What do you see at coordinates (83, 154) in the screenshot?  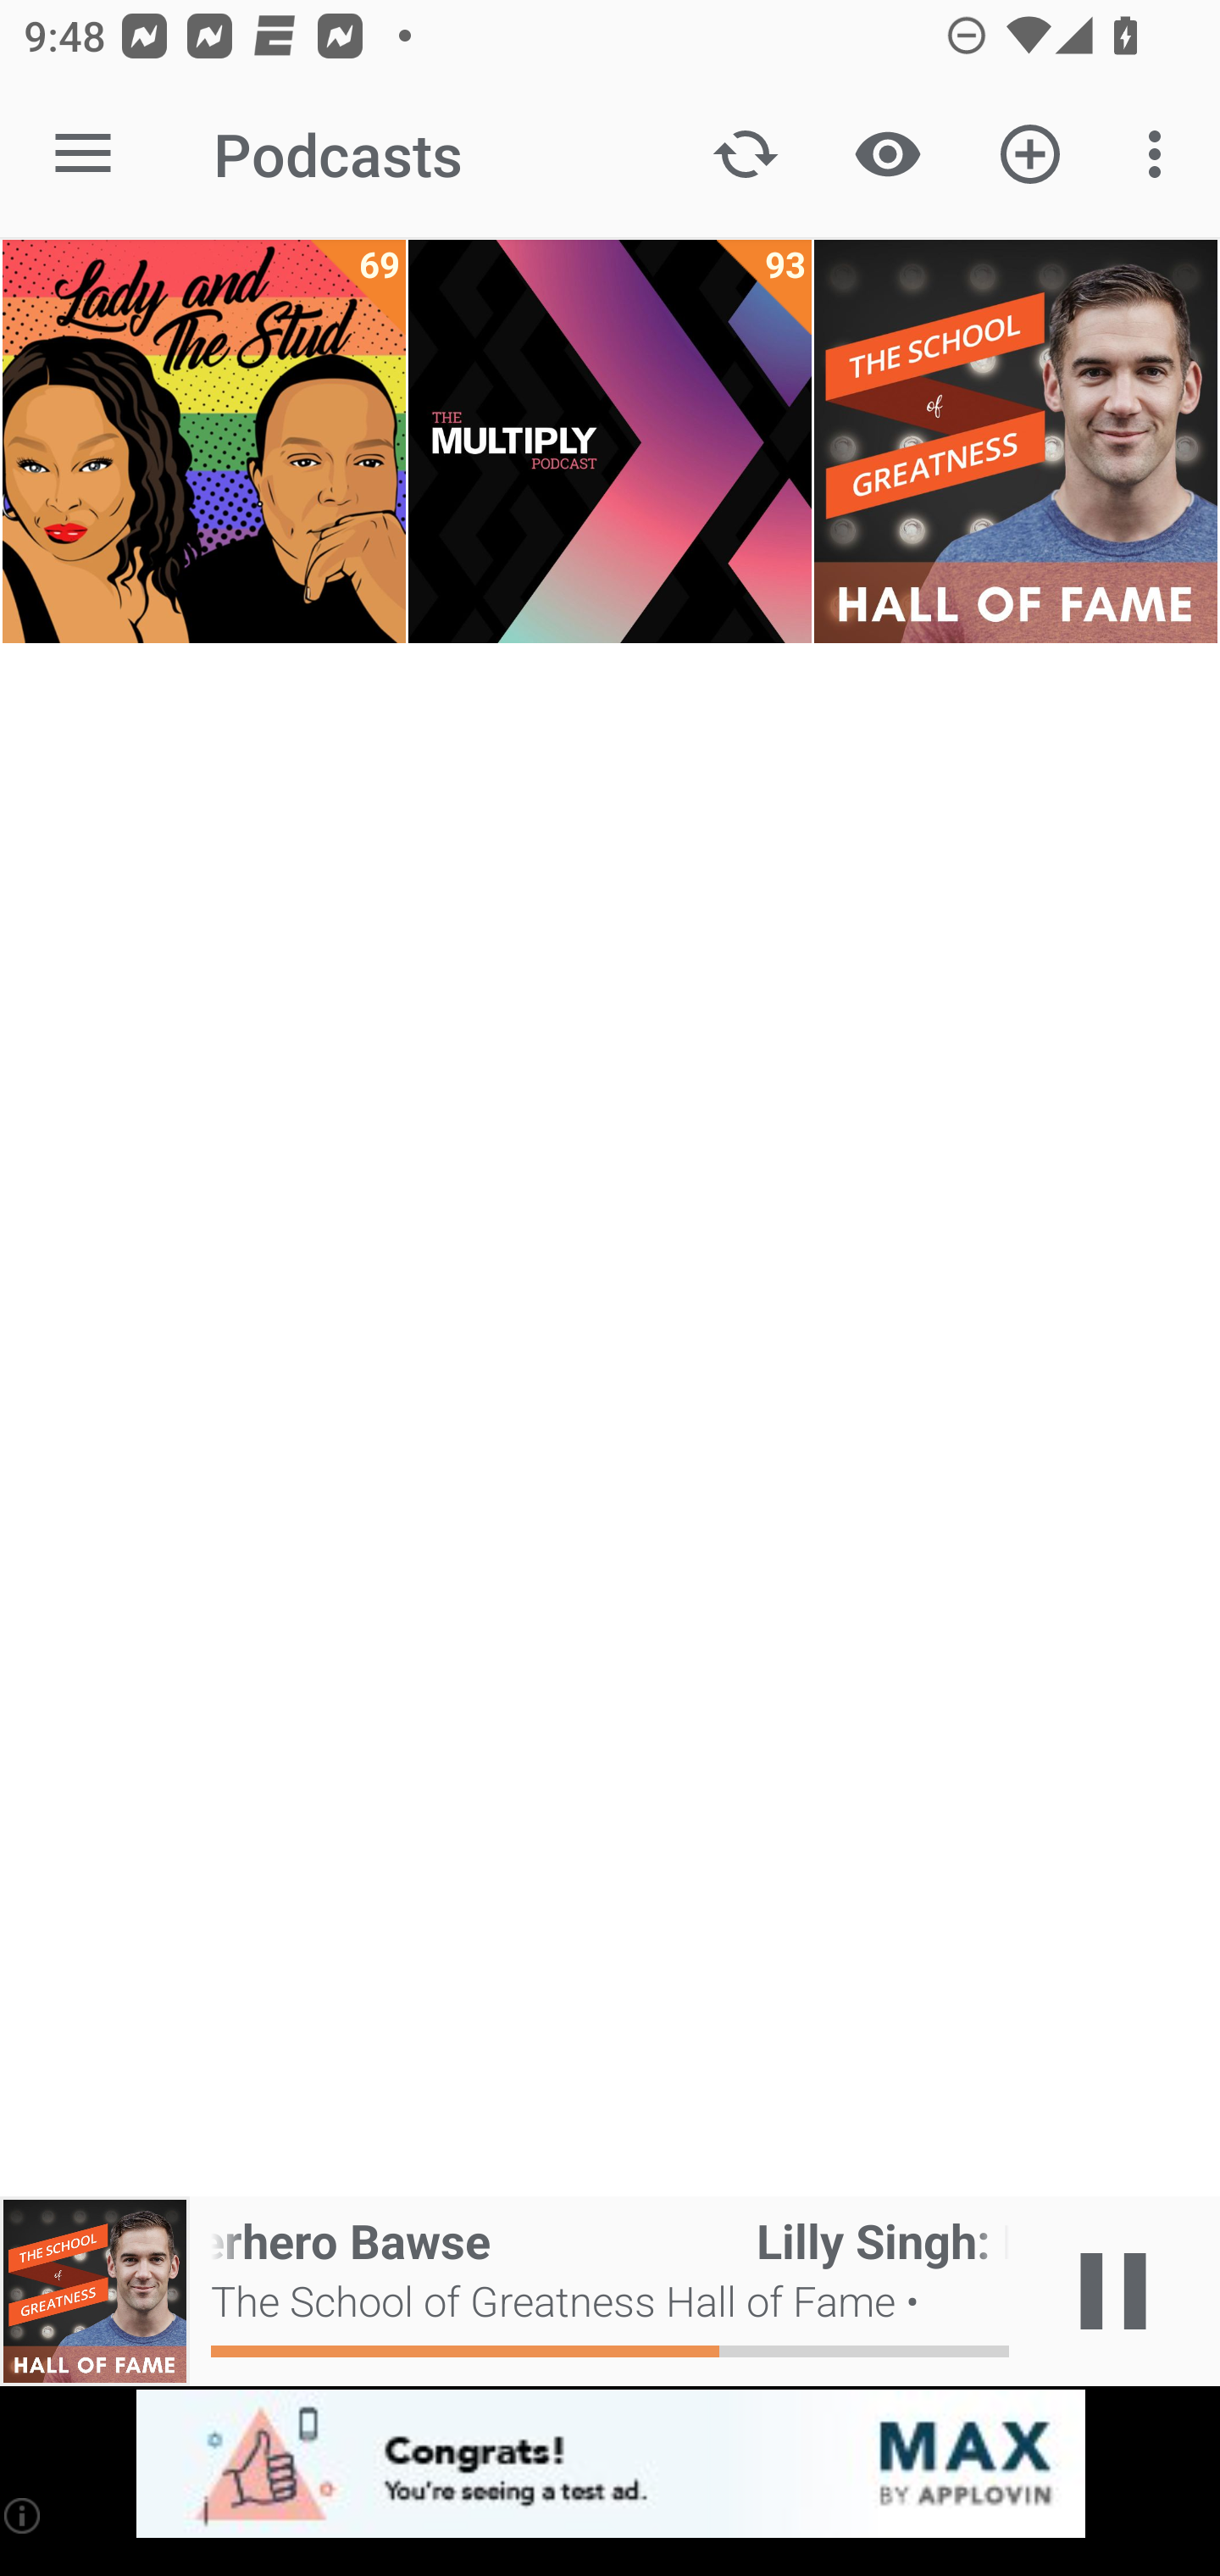 I see `Open navigation sidebar` at bounding box center [83, 154].